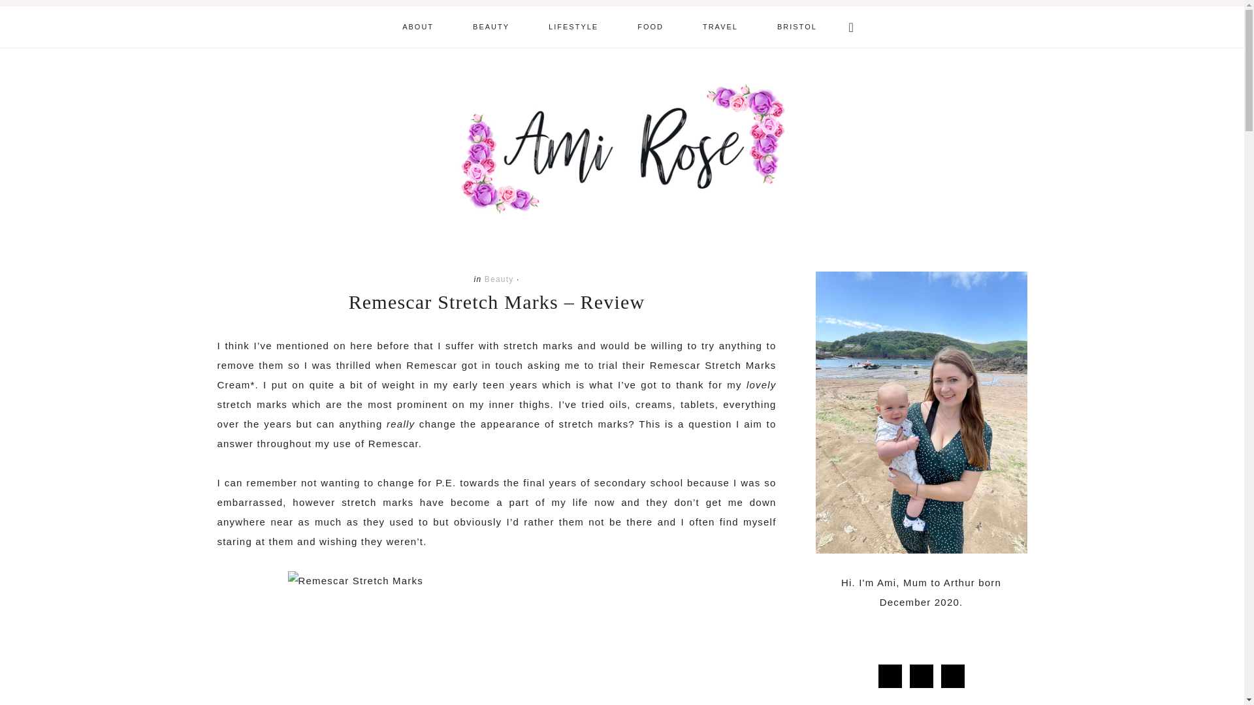  Describe the element at coordinates (417, 27) in the screenshot. I see `ABOUT` at that location.